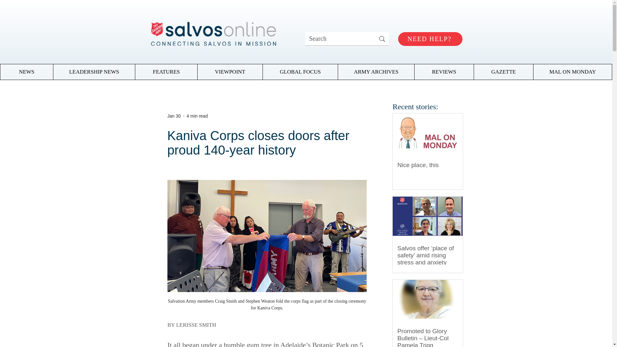 This screenshot has width=617, height=347. I want to click on NEWS, so click(27, 72).